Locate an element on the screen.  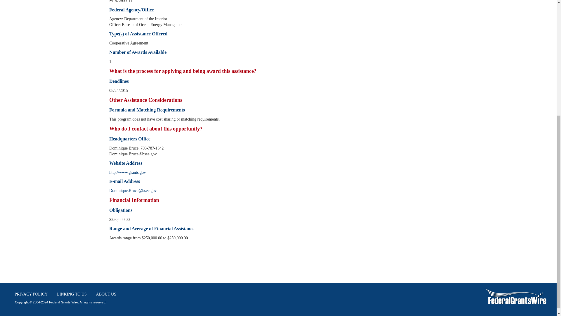
PRIVACY POLICY is located at coordinates (31, 294).